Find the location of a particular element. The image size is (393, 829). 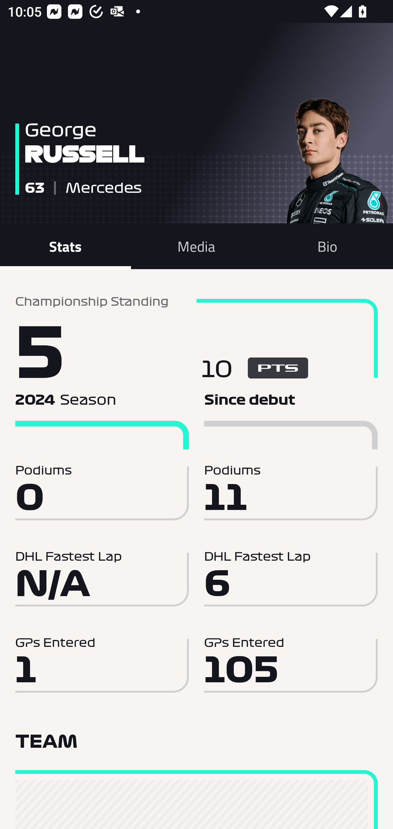

Media is located at coordinates (196, 246).